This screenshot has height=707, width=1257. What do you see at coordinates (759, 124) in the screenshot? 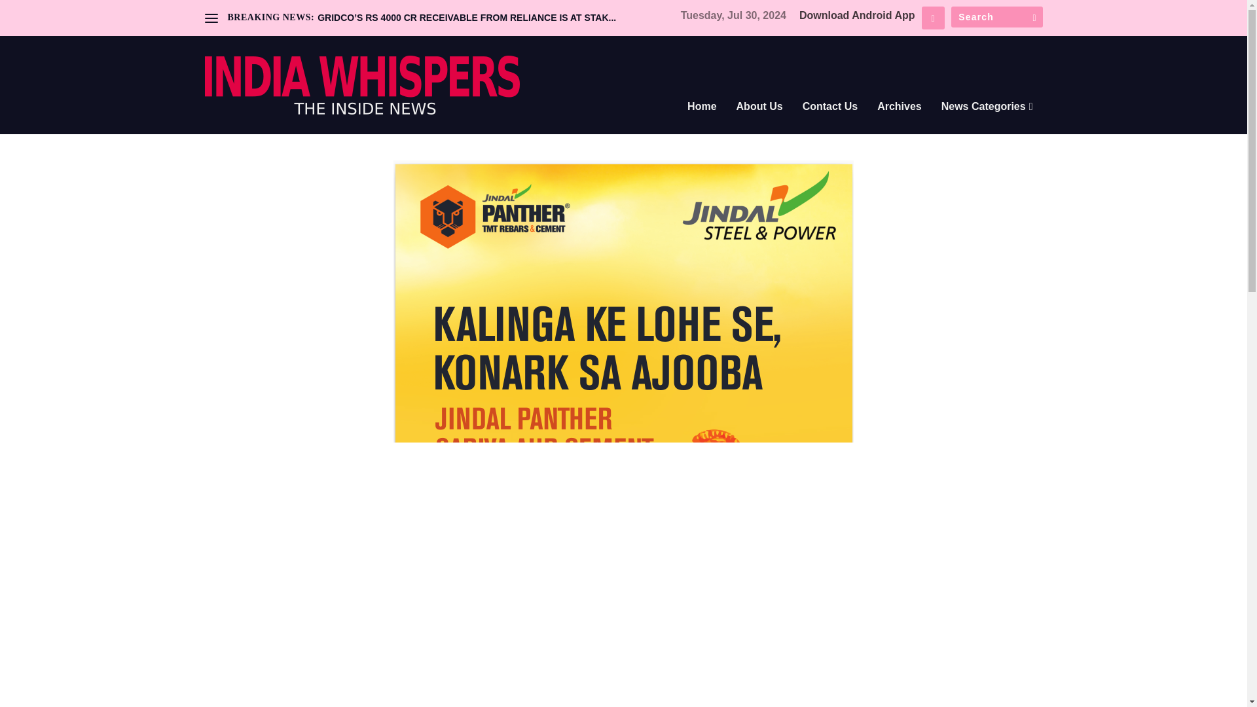
I see `About Us` at bounding box center [759, 124].